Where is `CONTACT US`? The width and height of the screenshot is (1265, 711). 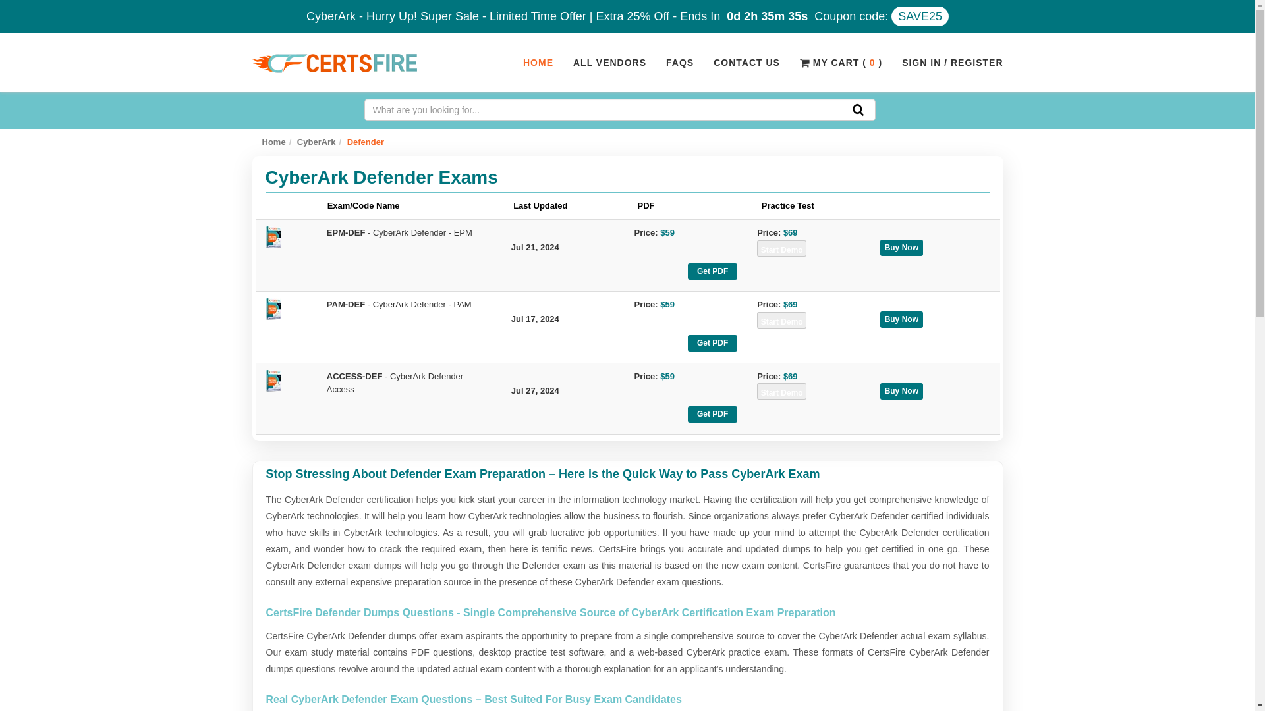
CONTACT US is located at coordinates (746, 62).